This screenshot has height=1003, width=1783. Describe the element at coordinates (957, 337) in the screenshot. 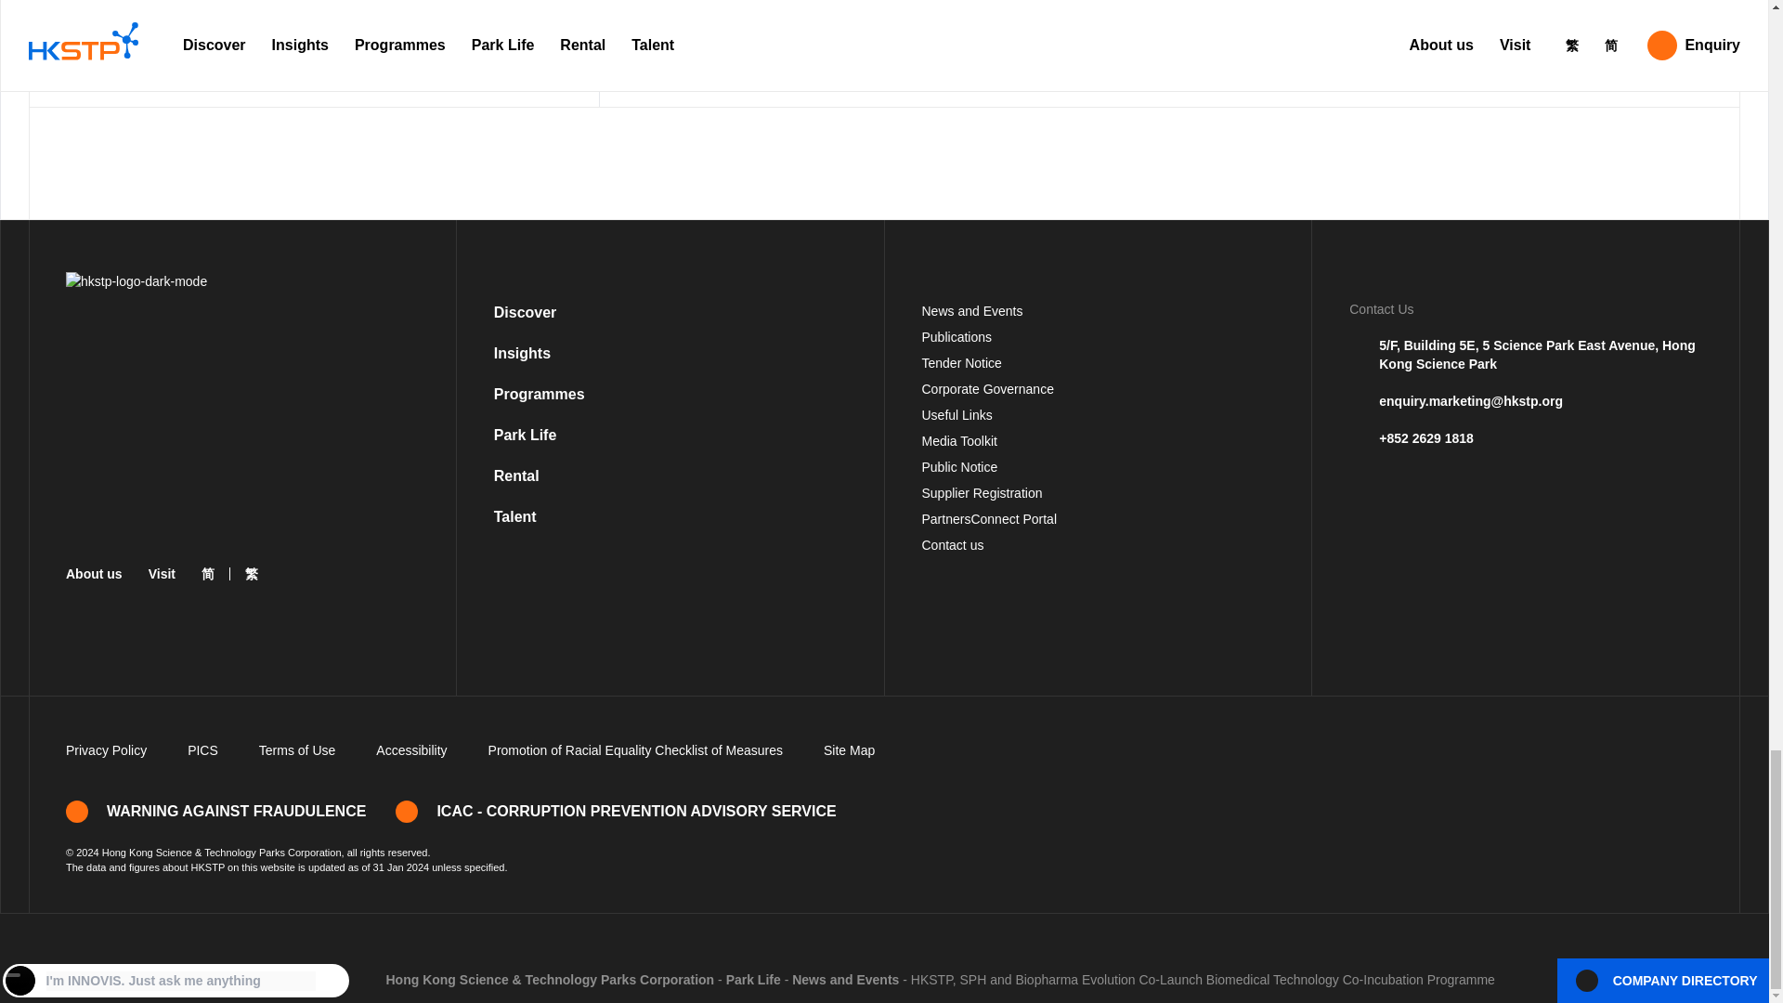

I see `Publications` at that location.